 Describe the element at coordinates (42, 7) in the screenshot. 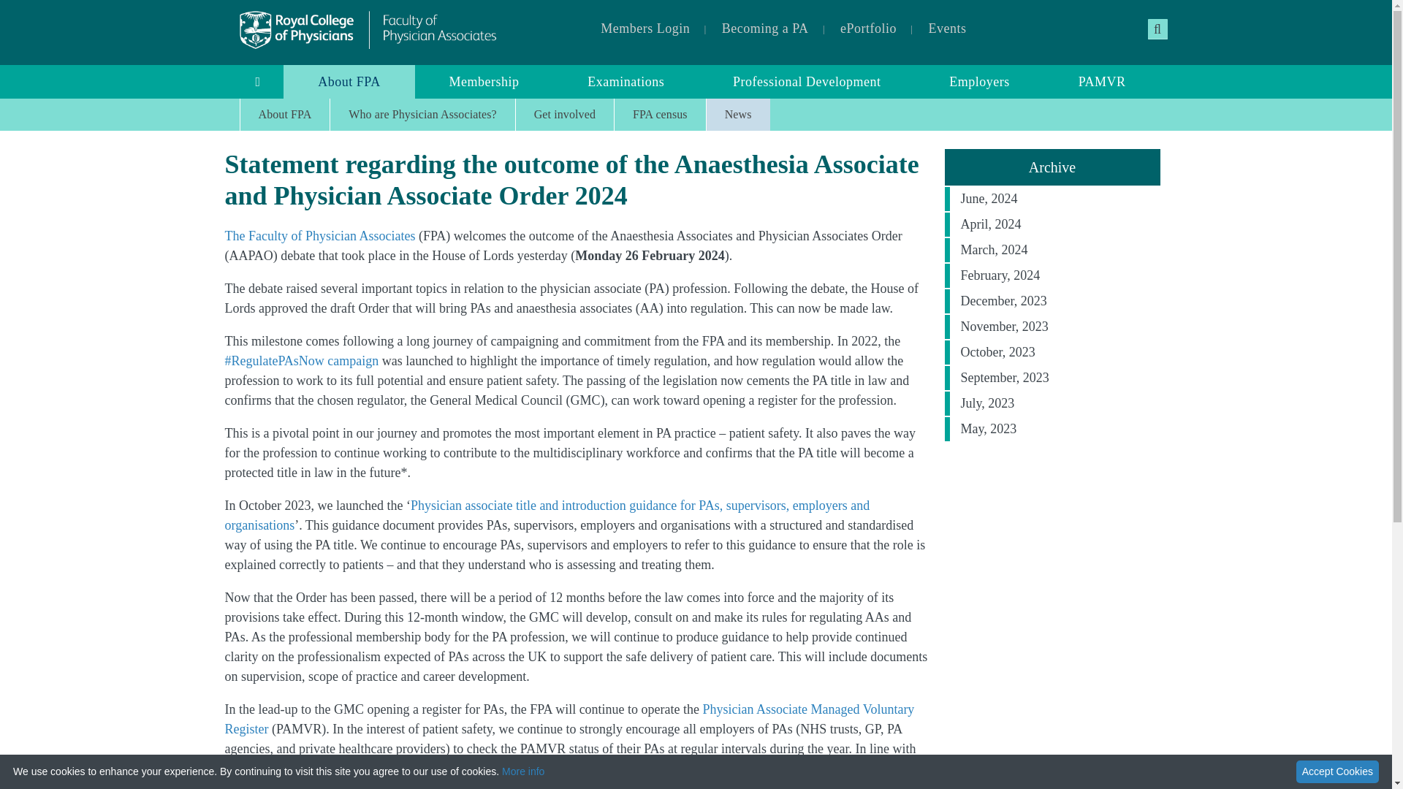

I see `Skip to main content` at that location.